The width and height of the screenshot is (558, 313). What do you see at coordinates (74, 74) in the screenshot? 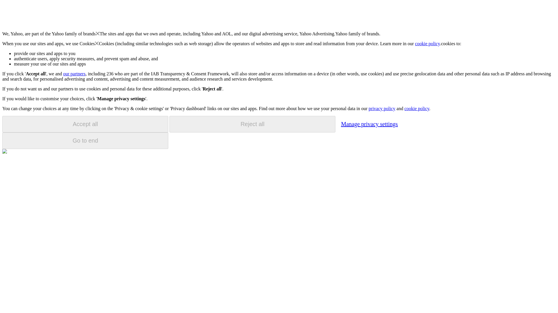
I see `our partners` at bounding box center [74, 74].